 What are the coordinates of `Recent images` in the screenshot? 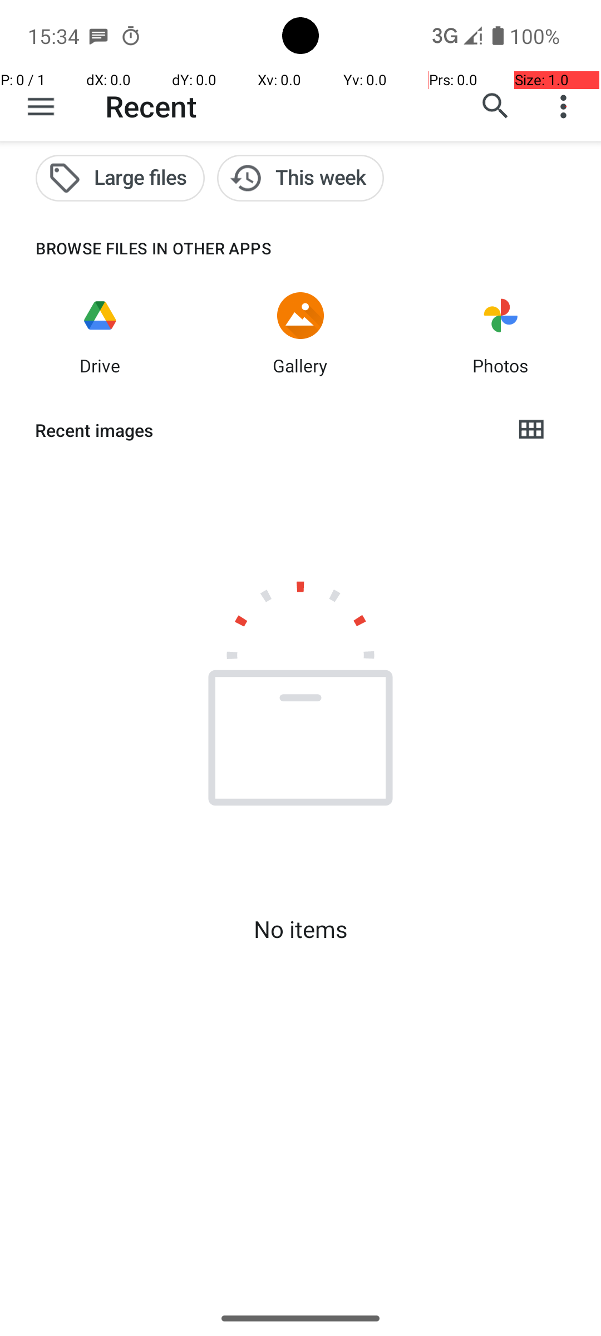 It's located at (265, 430).